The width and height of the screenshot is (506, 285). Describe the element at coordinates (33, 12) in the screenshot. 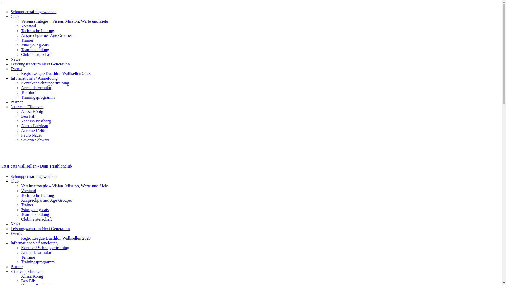

I see `Schnuppertrainingswochen` at that location.